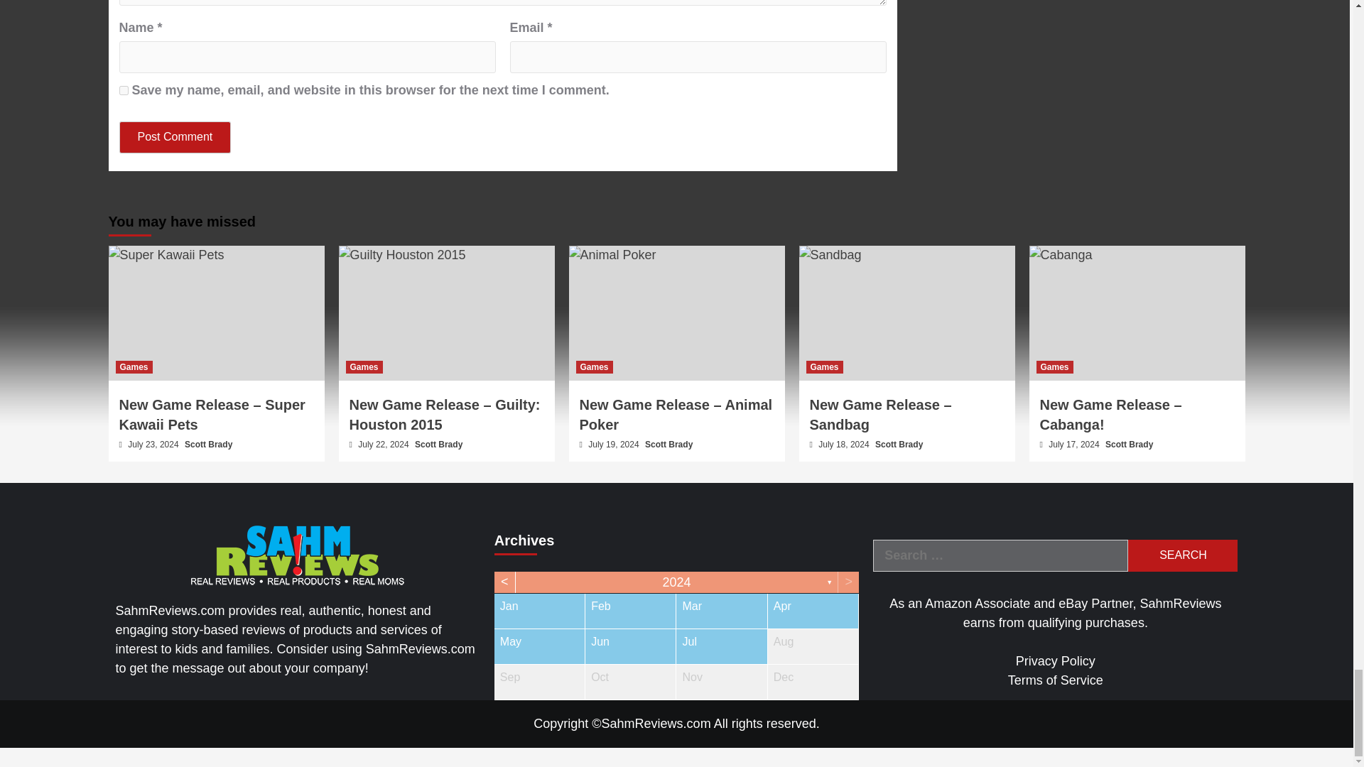 This screenshot has height=767, width=1364. What do you see at coordinates (539, 611) in the screenshot?
I see `January, 2024` at bounding box center [539, 611].